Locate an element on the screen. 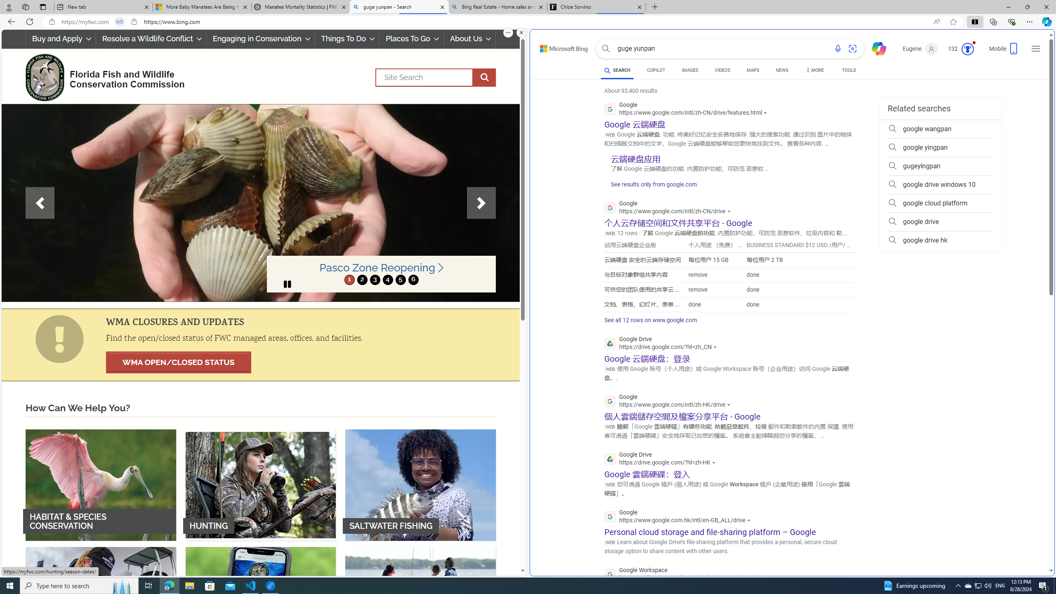  Pasco Zone Reopening  is located at coordinates (381, 268).